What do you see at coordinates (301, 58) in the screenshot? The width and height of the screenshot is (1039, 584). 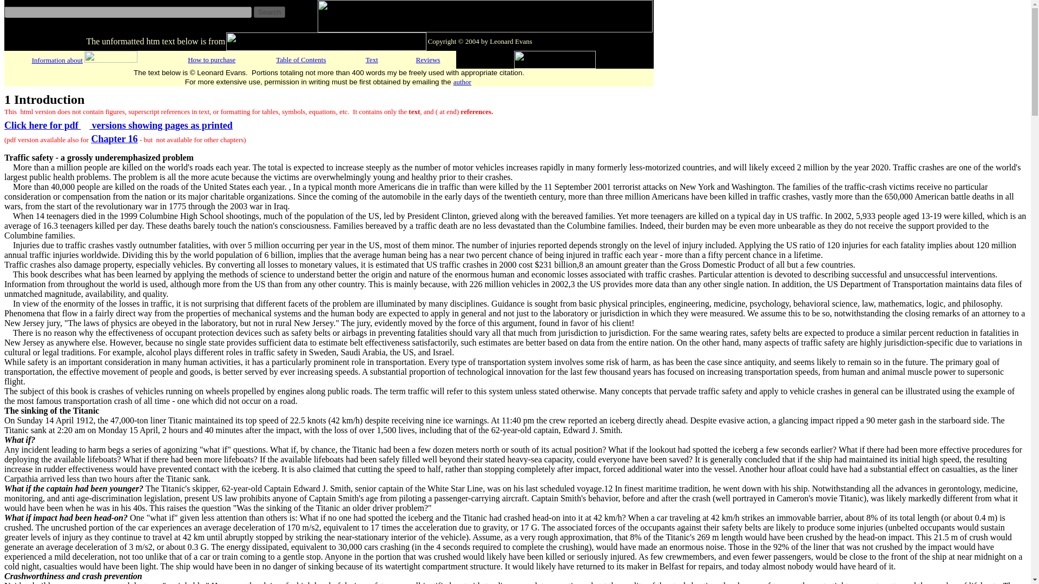 I see `Table of Contents` at bounding box center [301, 58].